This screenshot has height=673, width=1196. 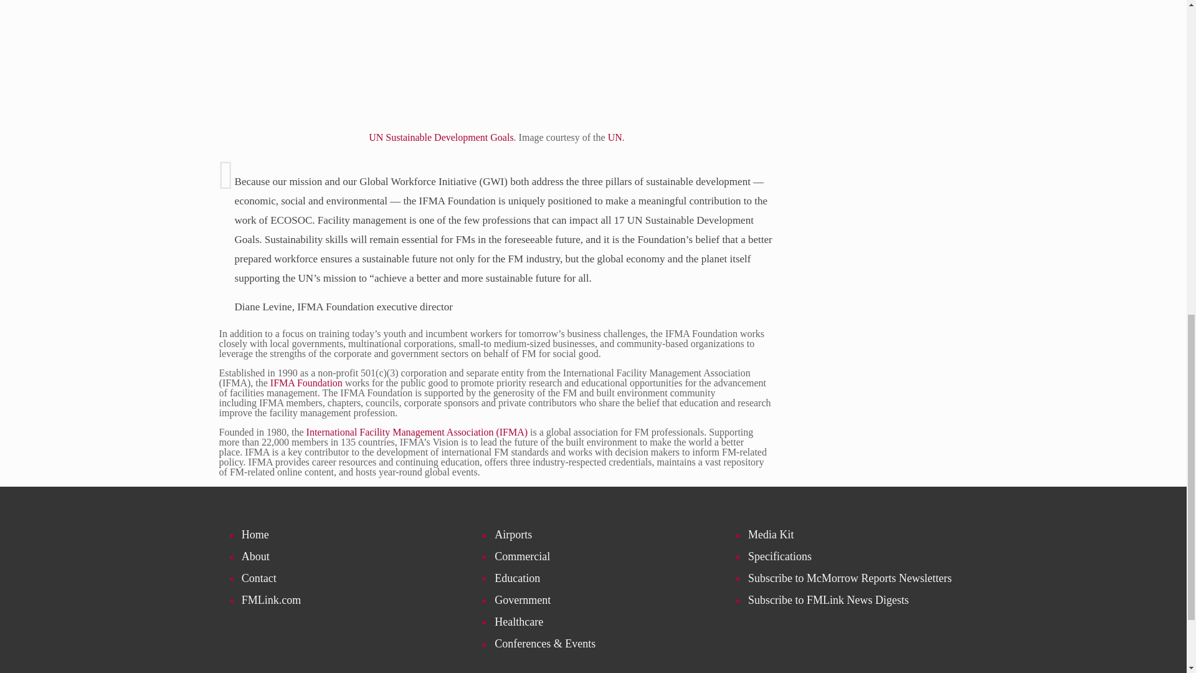 What do you see at coordinates (599, 535) in the screenshot?
I see `Airports` at bounding box center [599, 535].